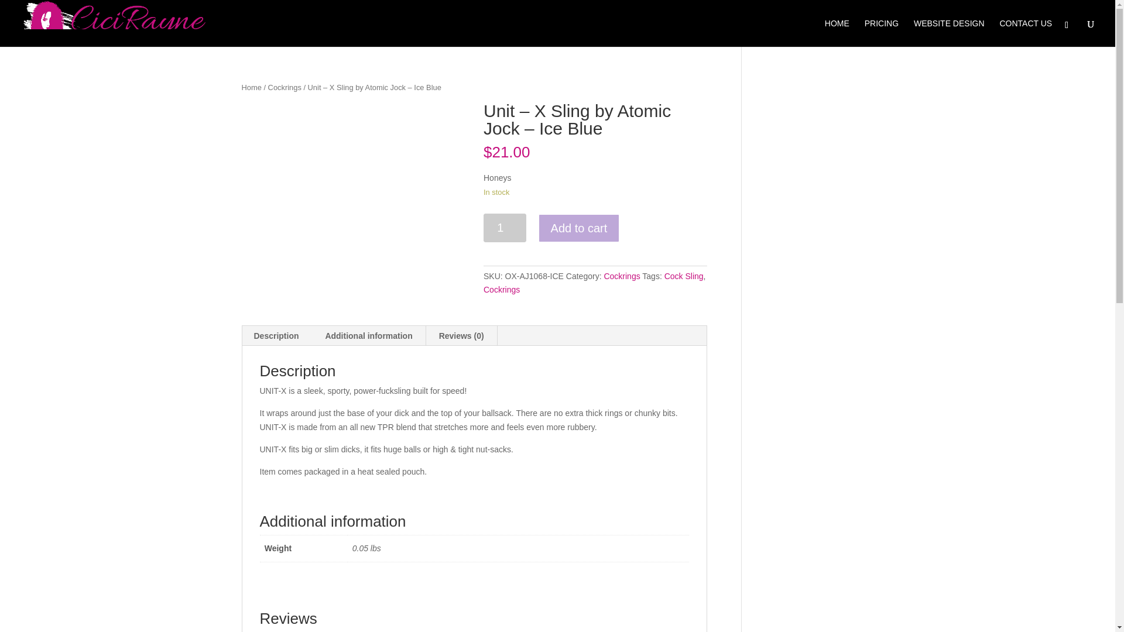 The image size is (1124, 632). I want to click on Cock Sling, so click(684, 276).